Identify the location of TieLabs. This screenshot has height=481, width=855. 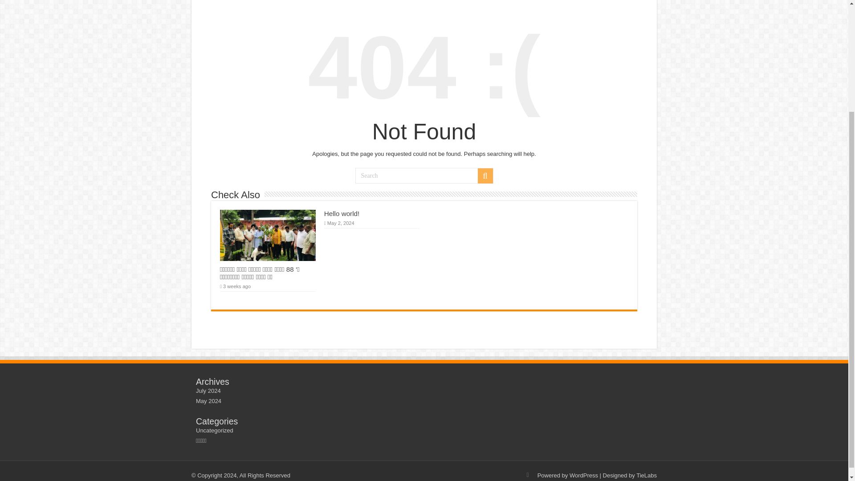
(646, 475).